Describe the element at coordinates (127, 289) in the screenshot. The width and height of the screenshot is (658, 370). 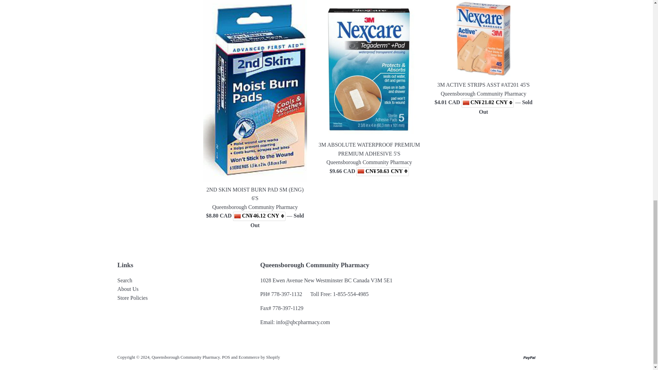
I see `About Us` at that location.